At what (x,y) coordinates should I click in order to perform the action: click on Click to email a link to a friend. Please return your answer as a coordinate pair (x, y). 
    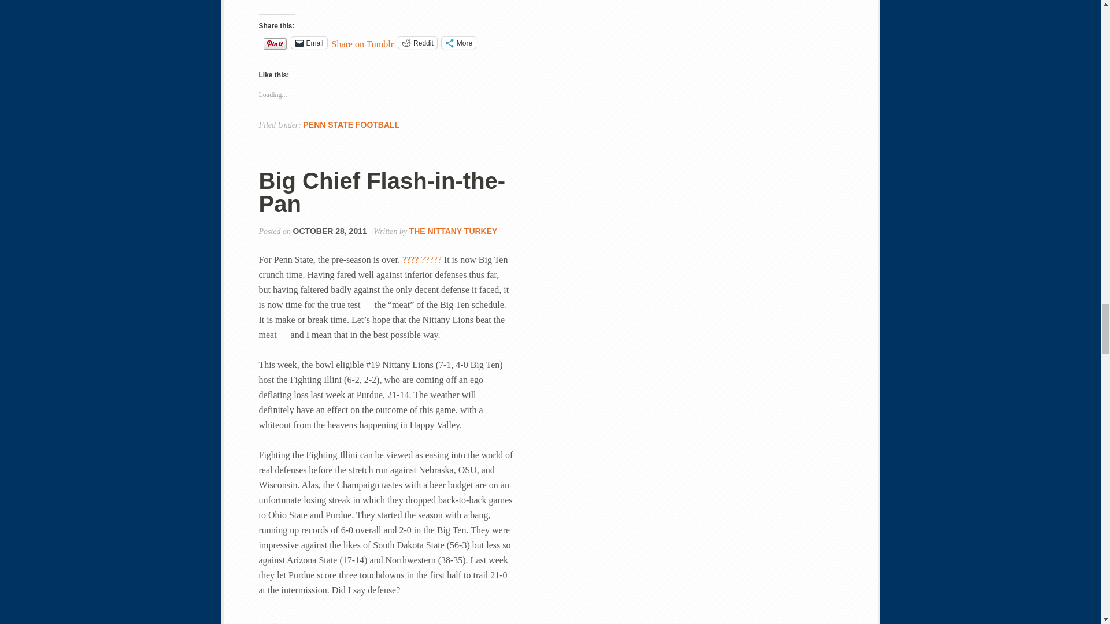
    Looking at the image, I should click on (309, 43).